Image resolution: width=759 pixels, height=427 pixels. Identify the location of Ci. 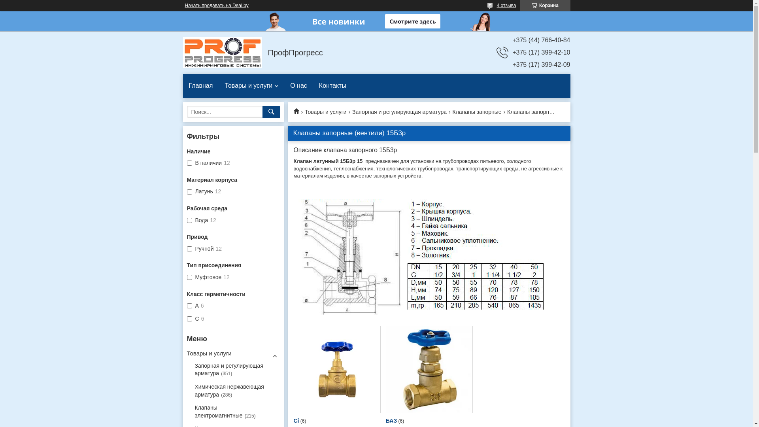
(337, 369).